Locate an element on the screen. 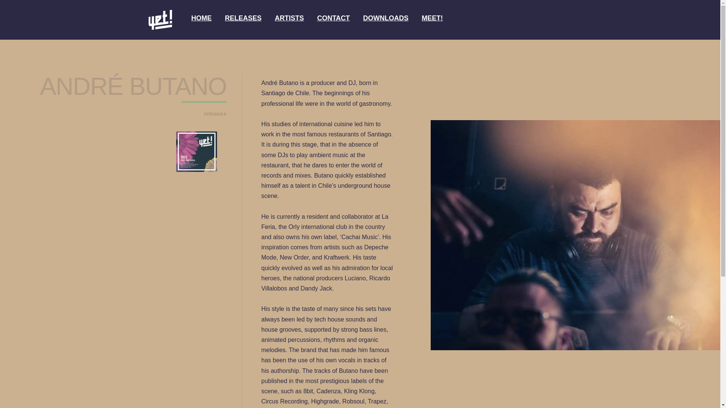 This screenshot has width=726, height=408. ARTISTS is located at coordinates (290, 18).